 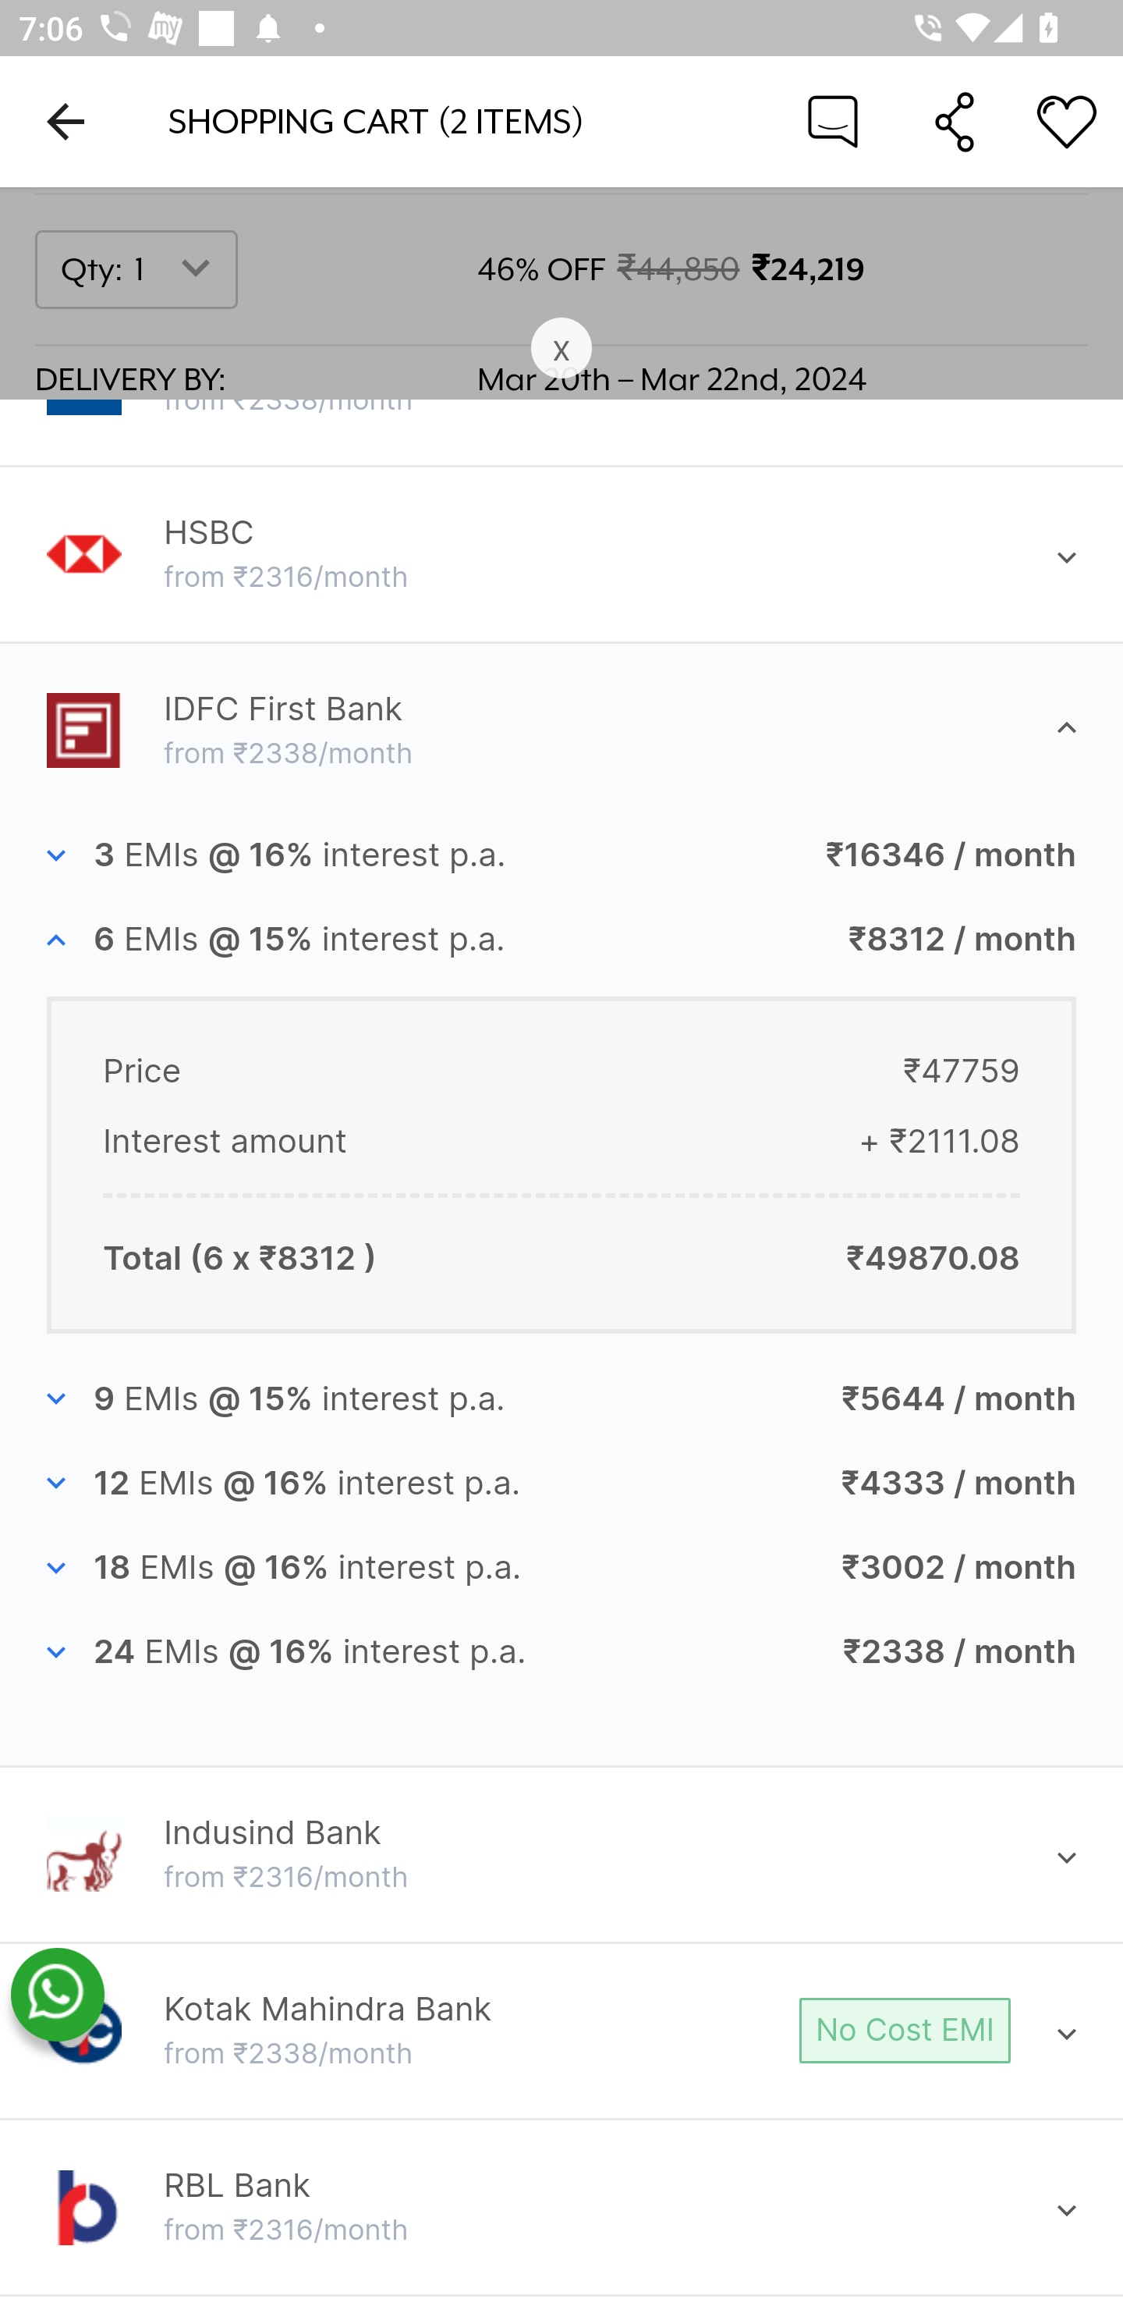 What do you see at coordinates (561, 1569) in the screenshot?
I see `18 EMIs @ 16% interest p.a. ₹3002 / month` at bounding box center [561, 1569].